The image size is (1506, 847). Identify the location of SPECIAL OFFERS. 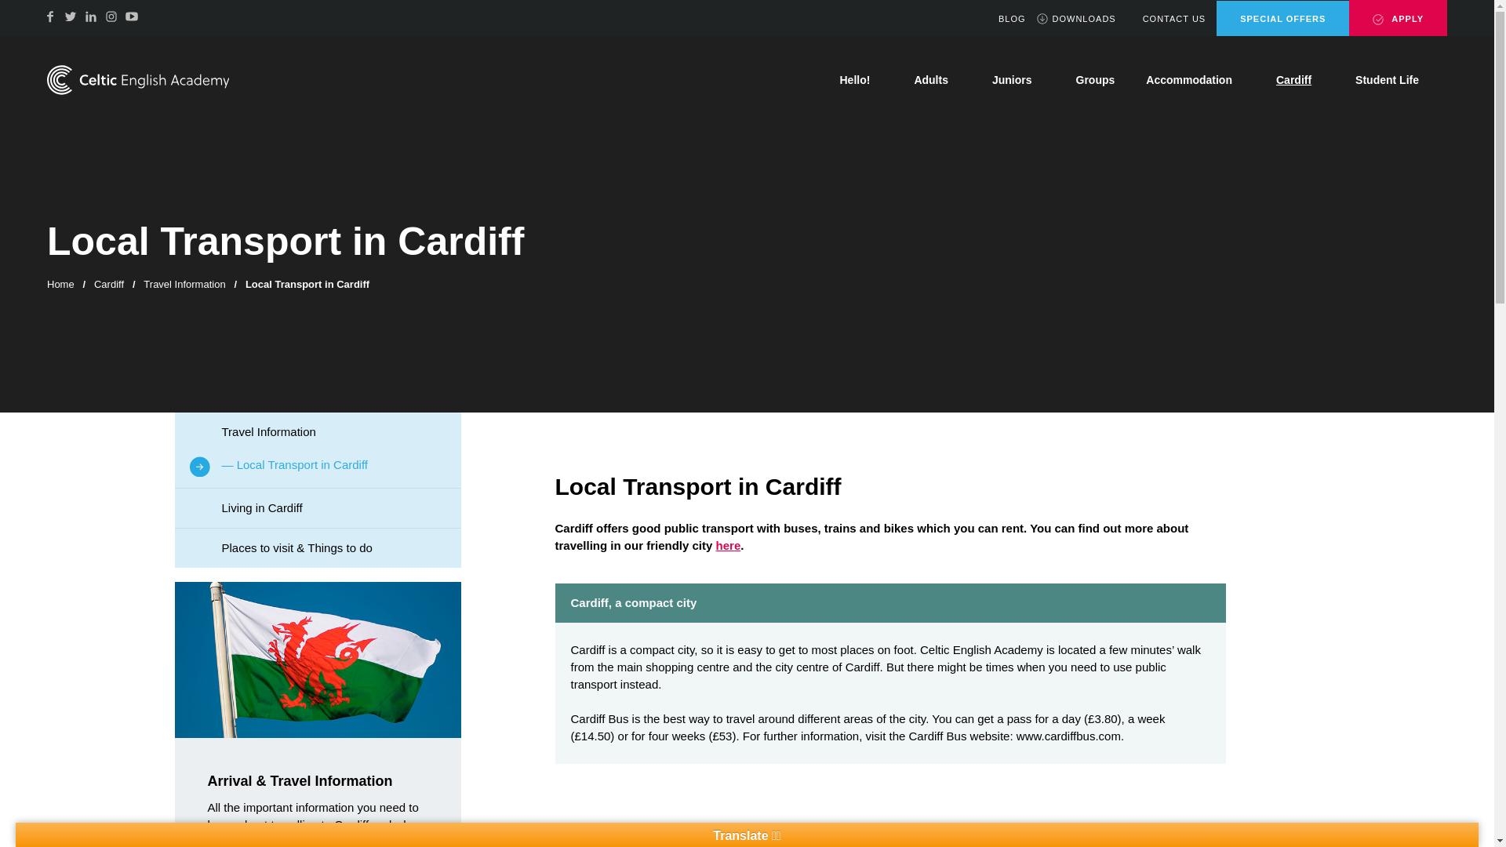
(1283, 19).